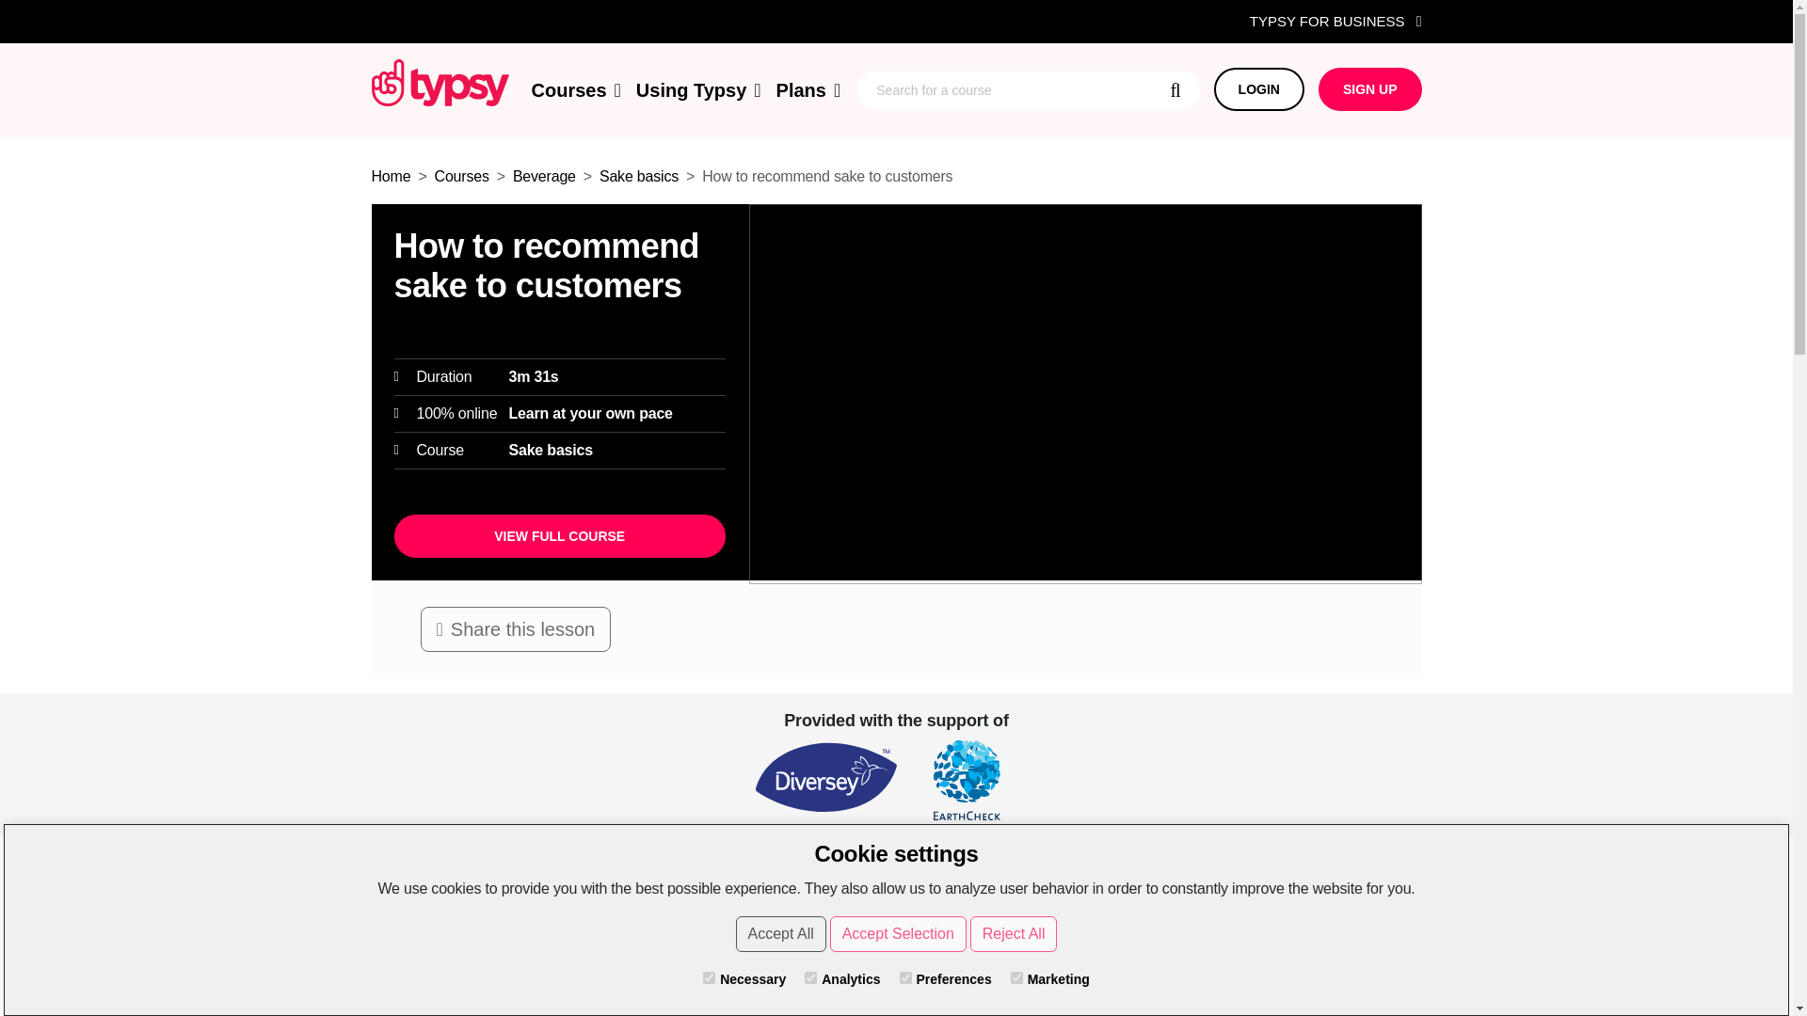 This screenshot has width=1807, height=1016. Describe the element at coordinates (709, 977) in the screenshot. I see `Necessary` at that location.